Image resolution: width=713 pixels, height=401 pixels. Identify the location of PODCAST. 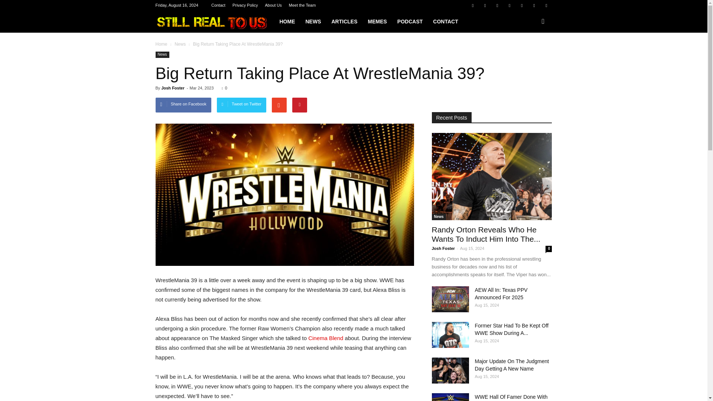
(410, 22).